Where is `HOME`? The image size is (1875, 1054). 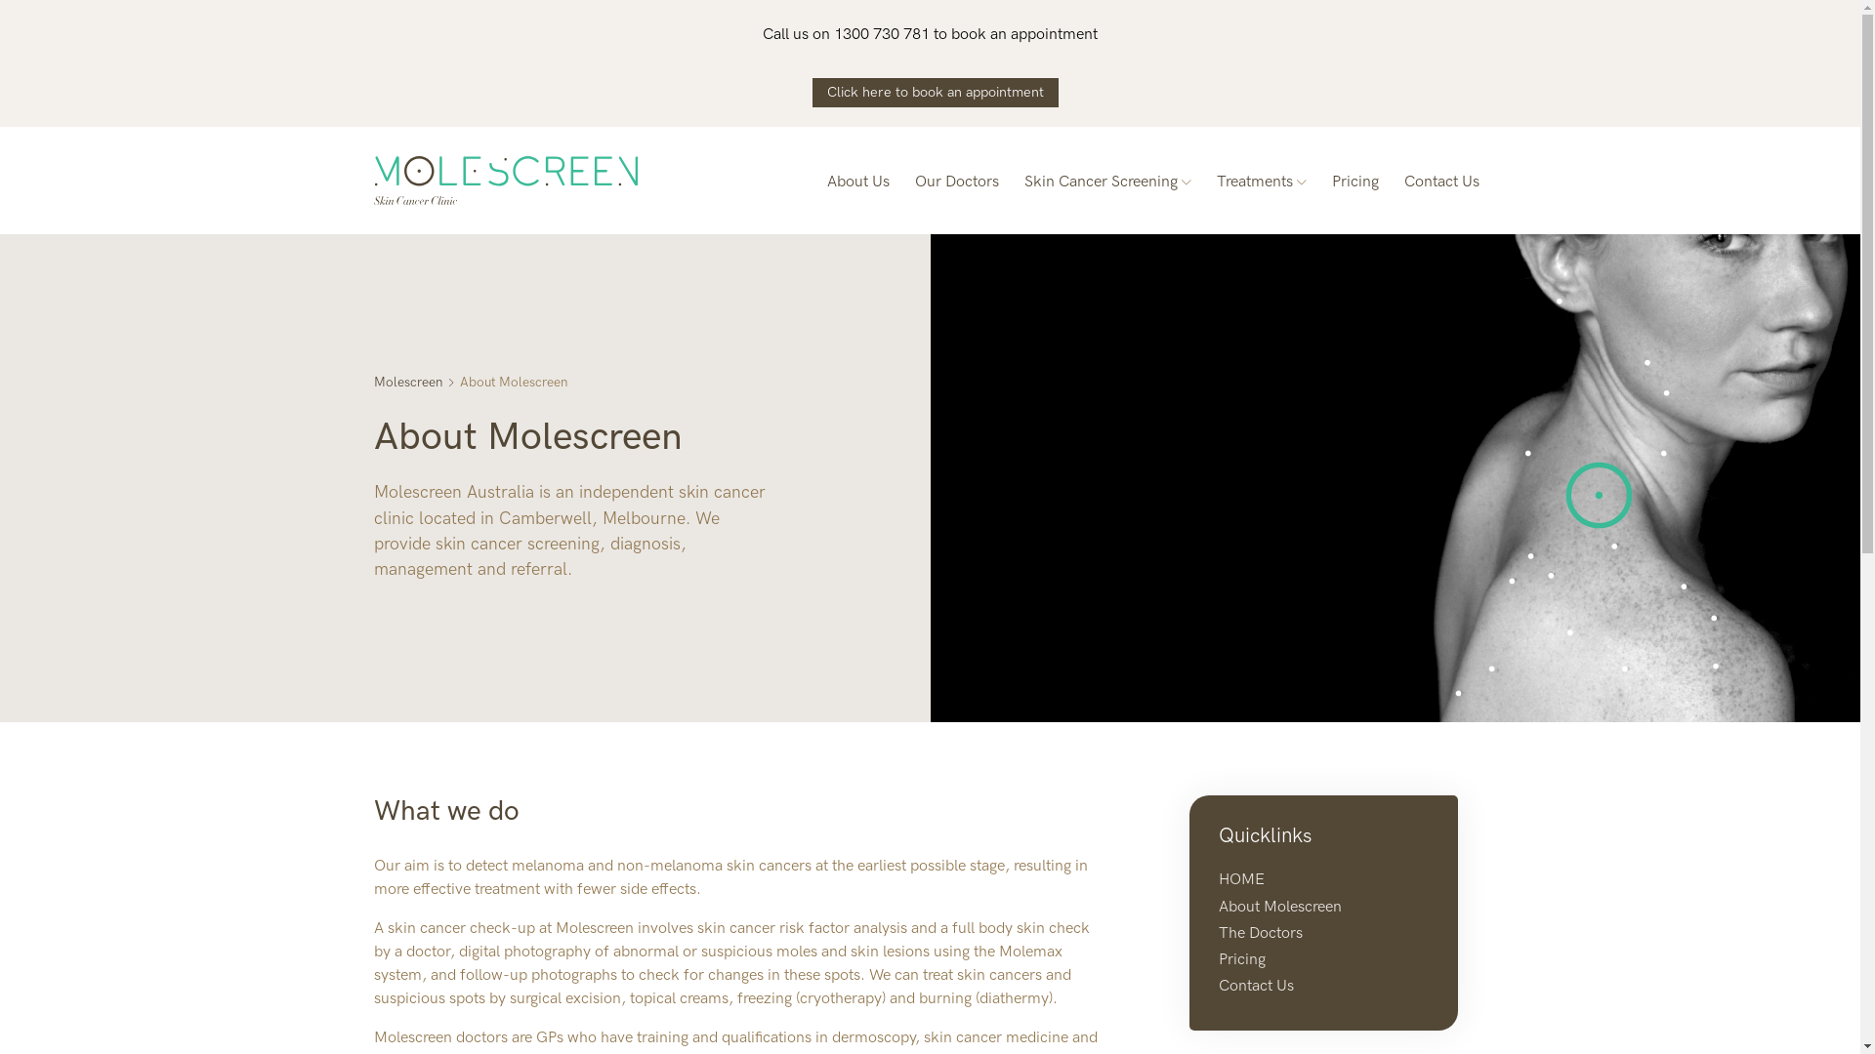
HOME is located at coordinates (1242, 880).